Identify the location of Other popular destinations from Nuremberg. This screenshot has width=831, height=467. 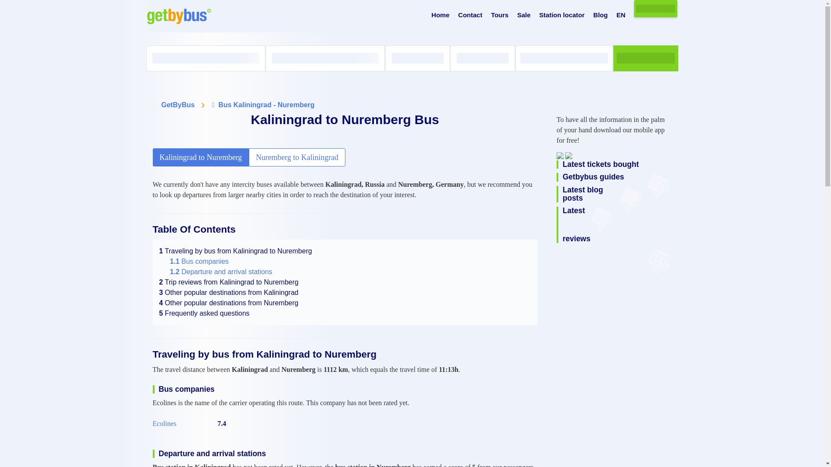
(229, 303).